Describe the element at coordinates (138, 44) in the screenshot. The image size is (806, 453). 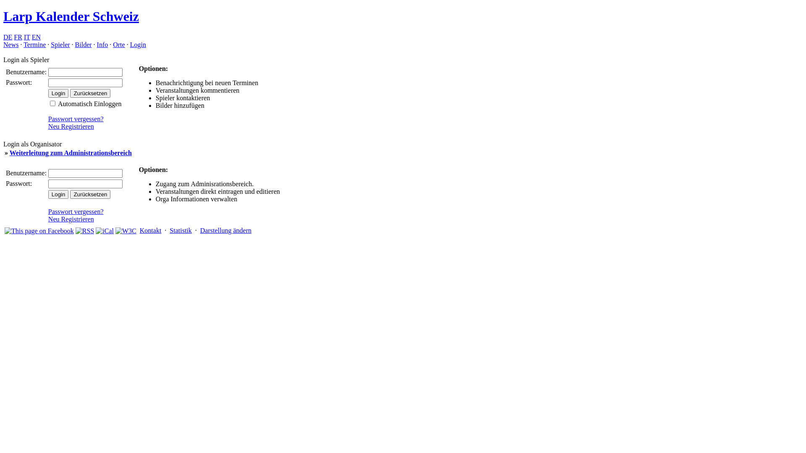
I see `Login` at that location.